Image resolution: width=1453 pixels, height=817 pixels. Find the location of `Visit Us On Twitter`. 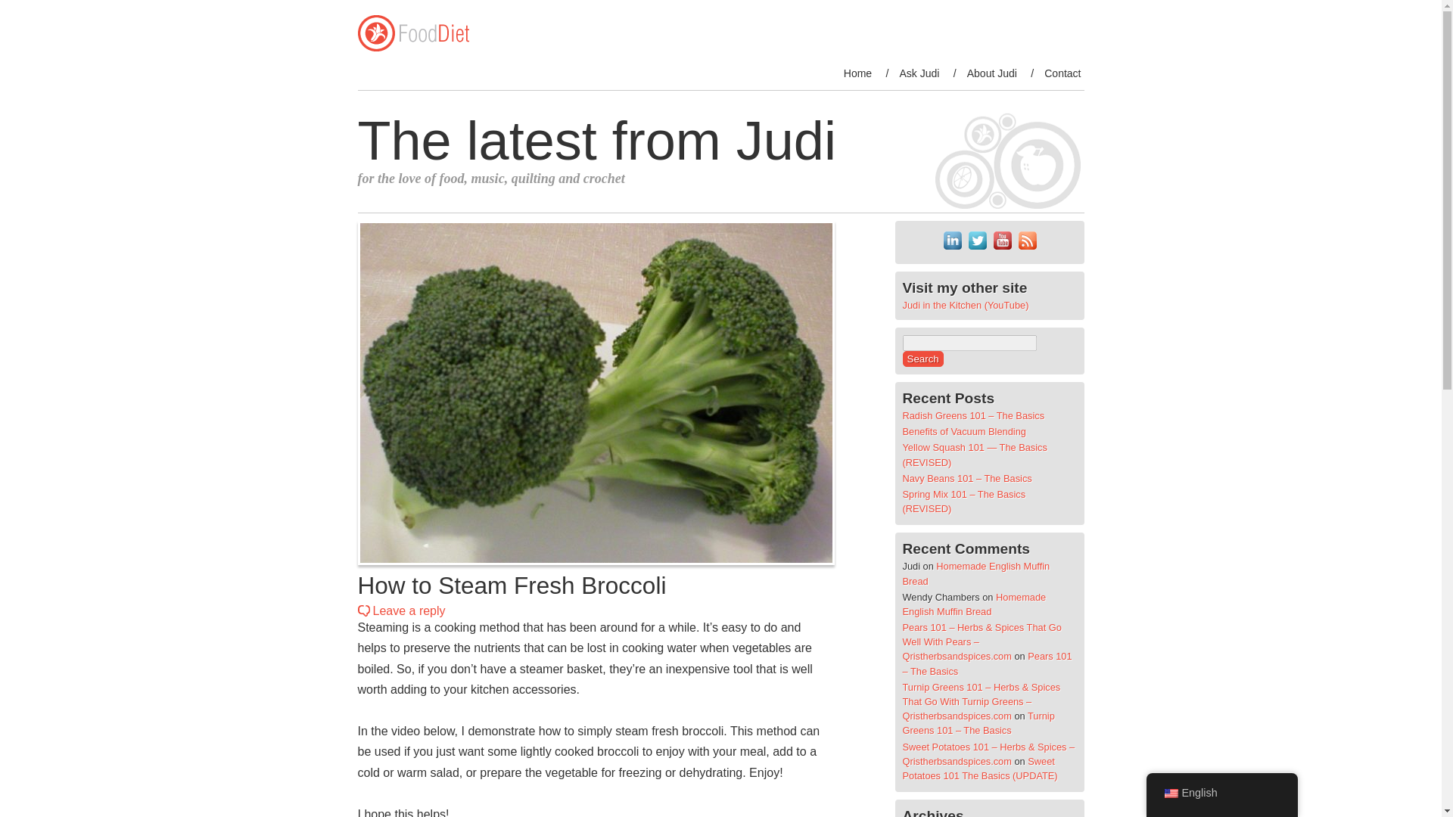

Visit Us On Twitter is located at coordinates (976, 248).